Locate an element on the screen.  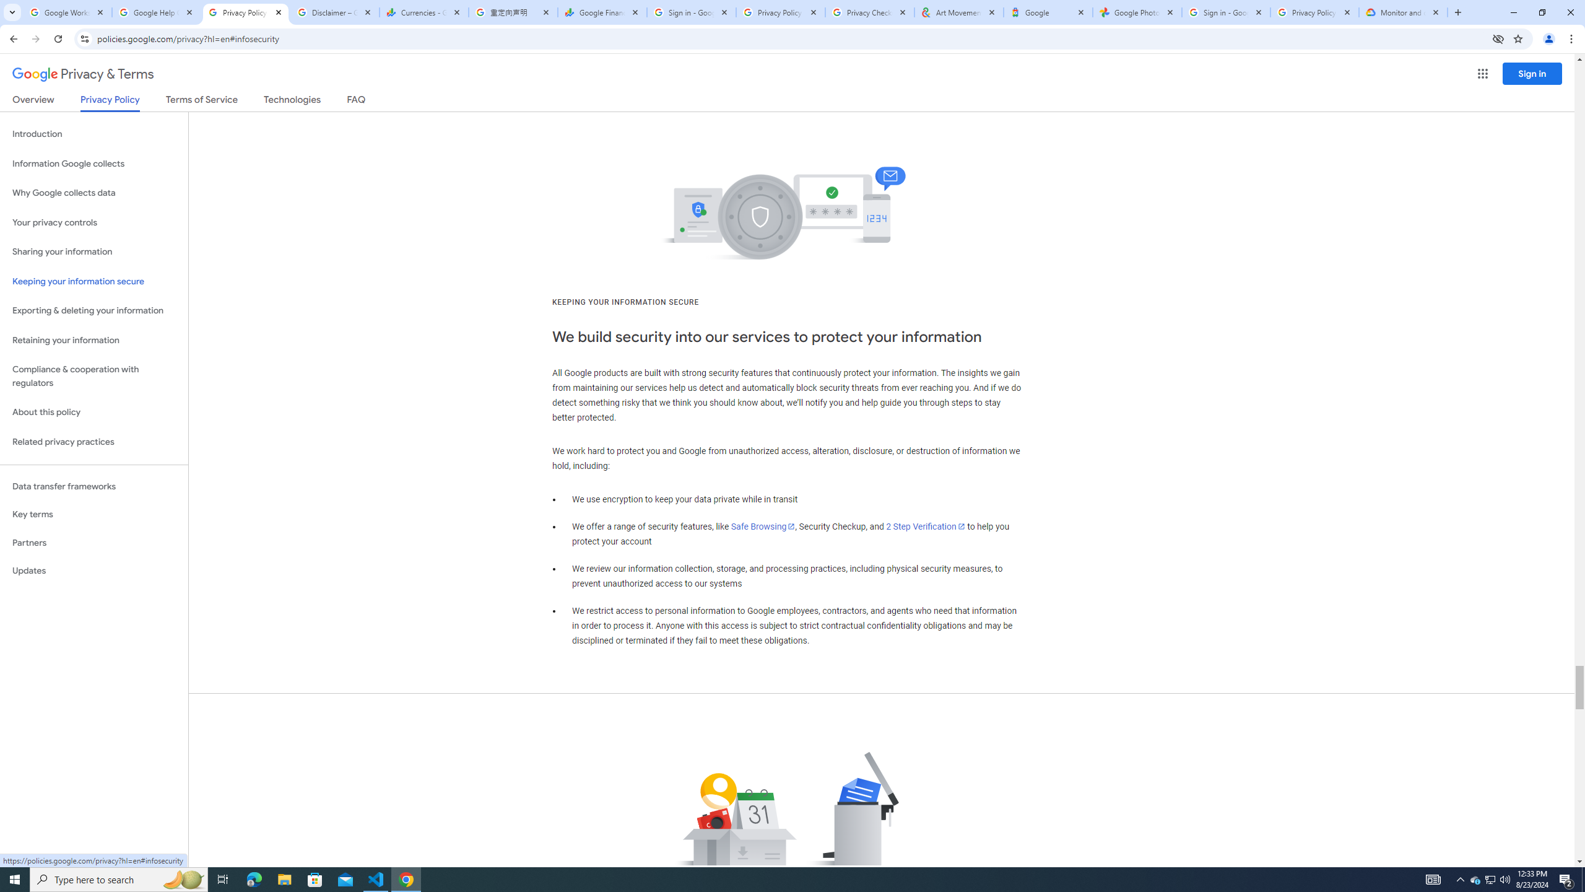
Sign in - Google Accounts is located at coordinates (692, 12).